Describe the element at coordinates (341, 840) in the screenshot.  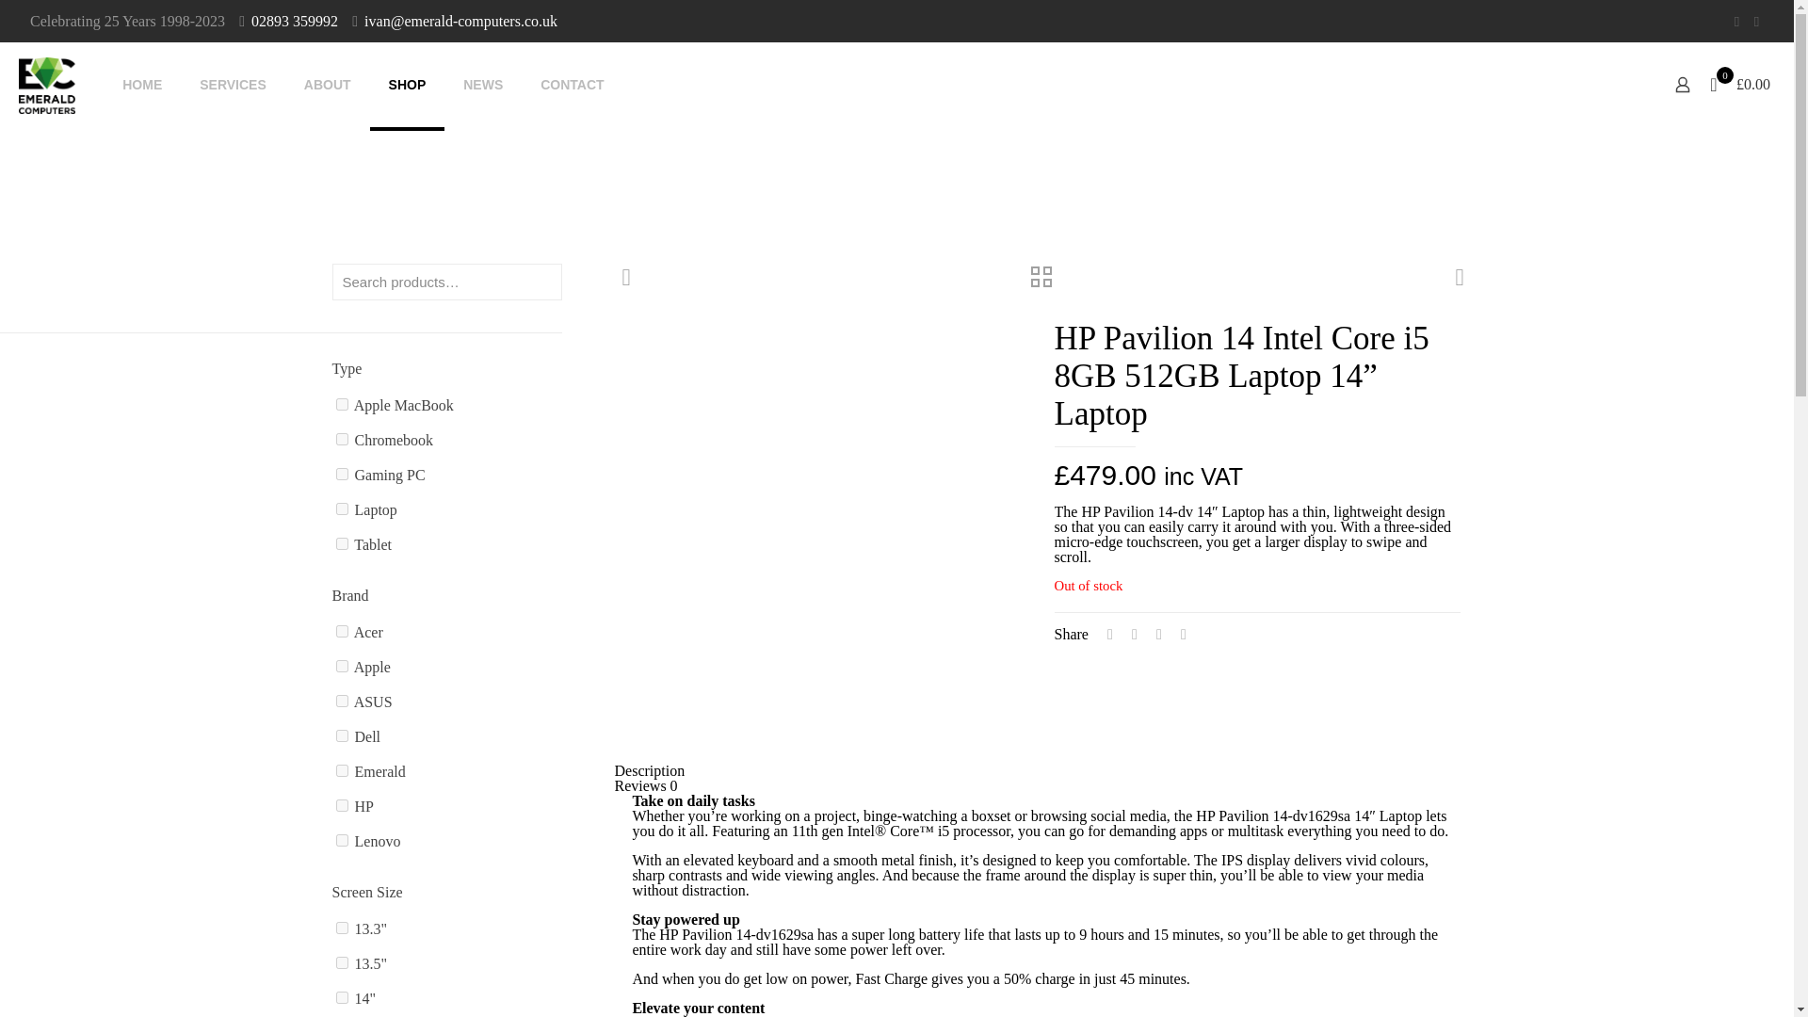
I see `lenovo` at that location.